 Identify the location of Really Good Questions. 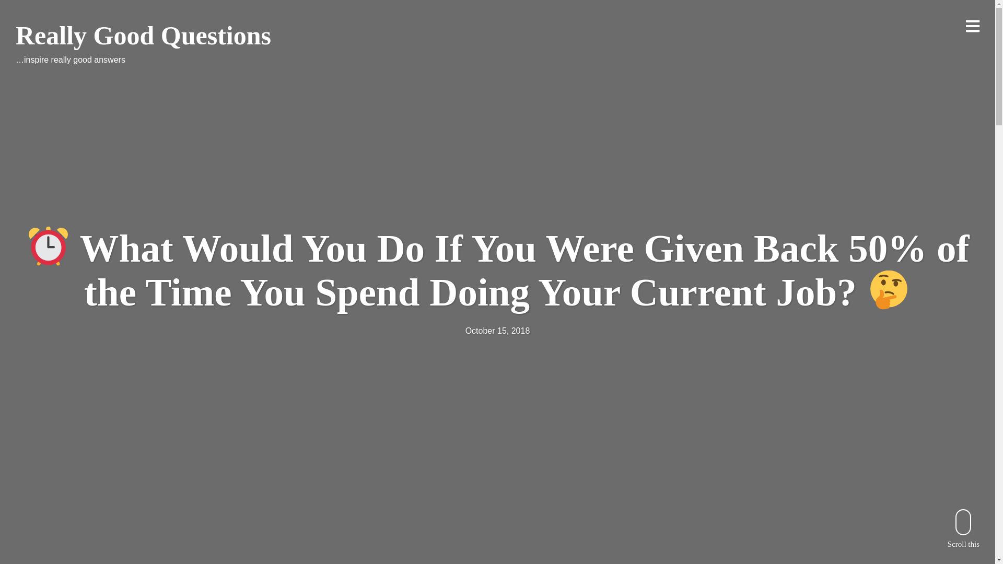
(143, 36).